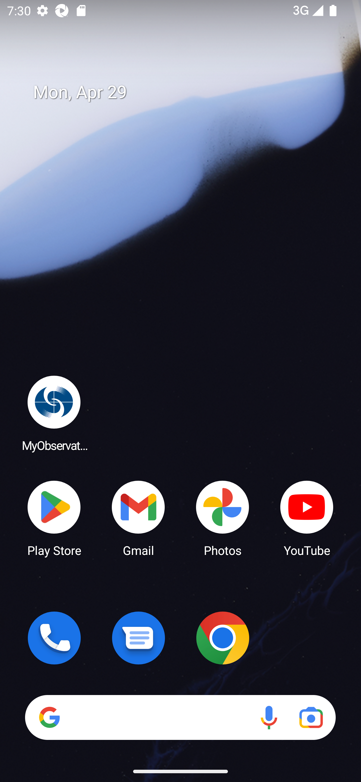 The height and width of the screenshot is (782, 361). Describe the element at coordinates (188, 92) in the screenshot. I see `Mon, Apr 29` at that location.